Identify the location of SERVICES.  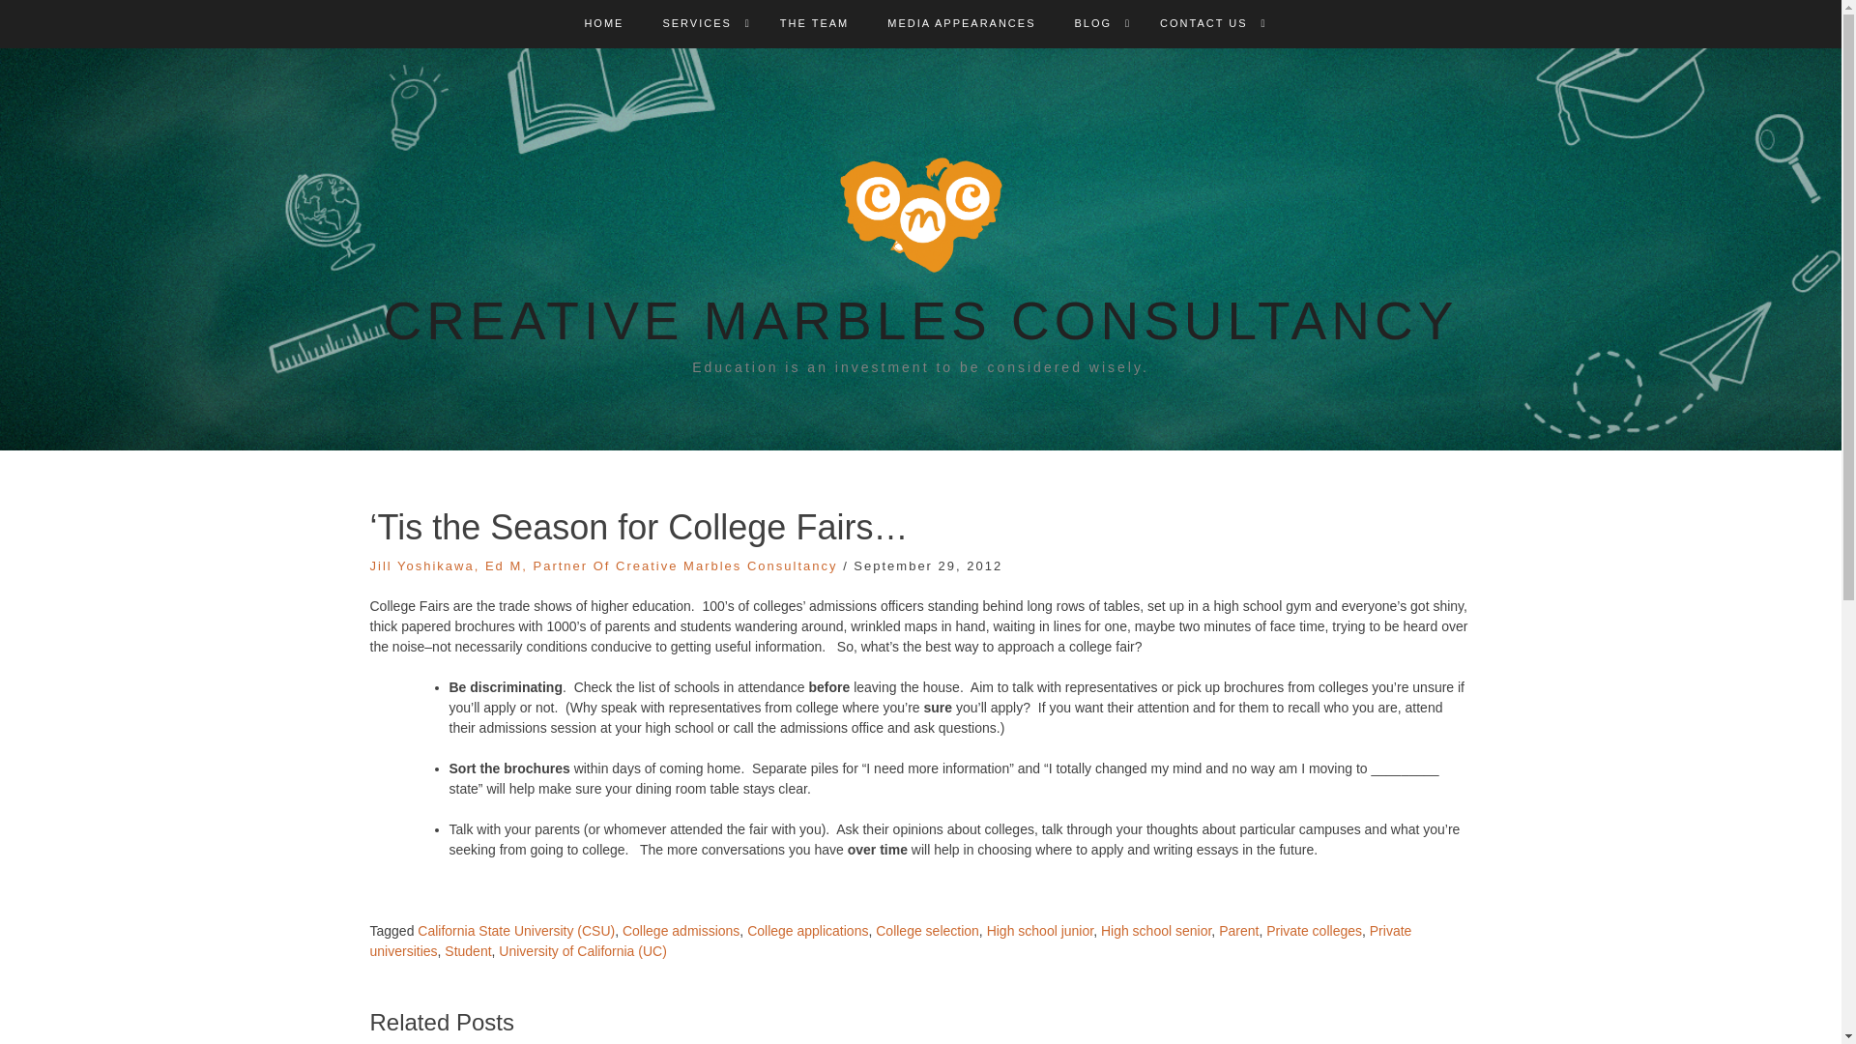
(696, 23).